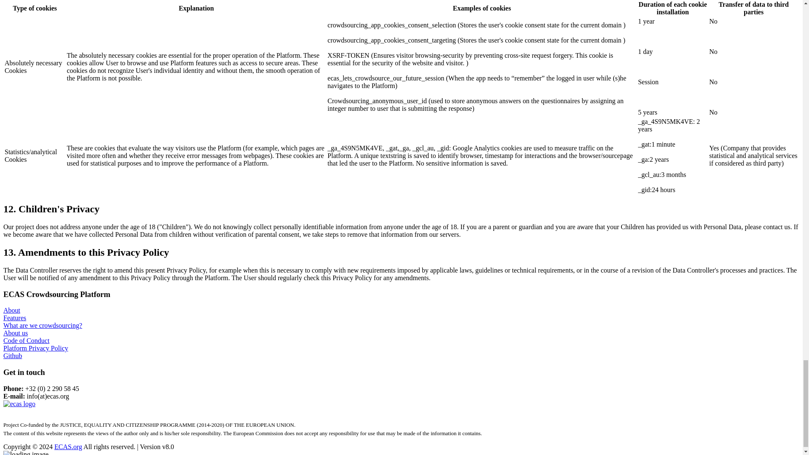 The width and height of the screenshot is (809, 455). I want to click on Platform Privacy Policy, so click(35, 348).